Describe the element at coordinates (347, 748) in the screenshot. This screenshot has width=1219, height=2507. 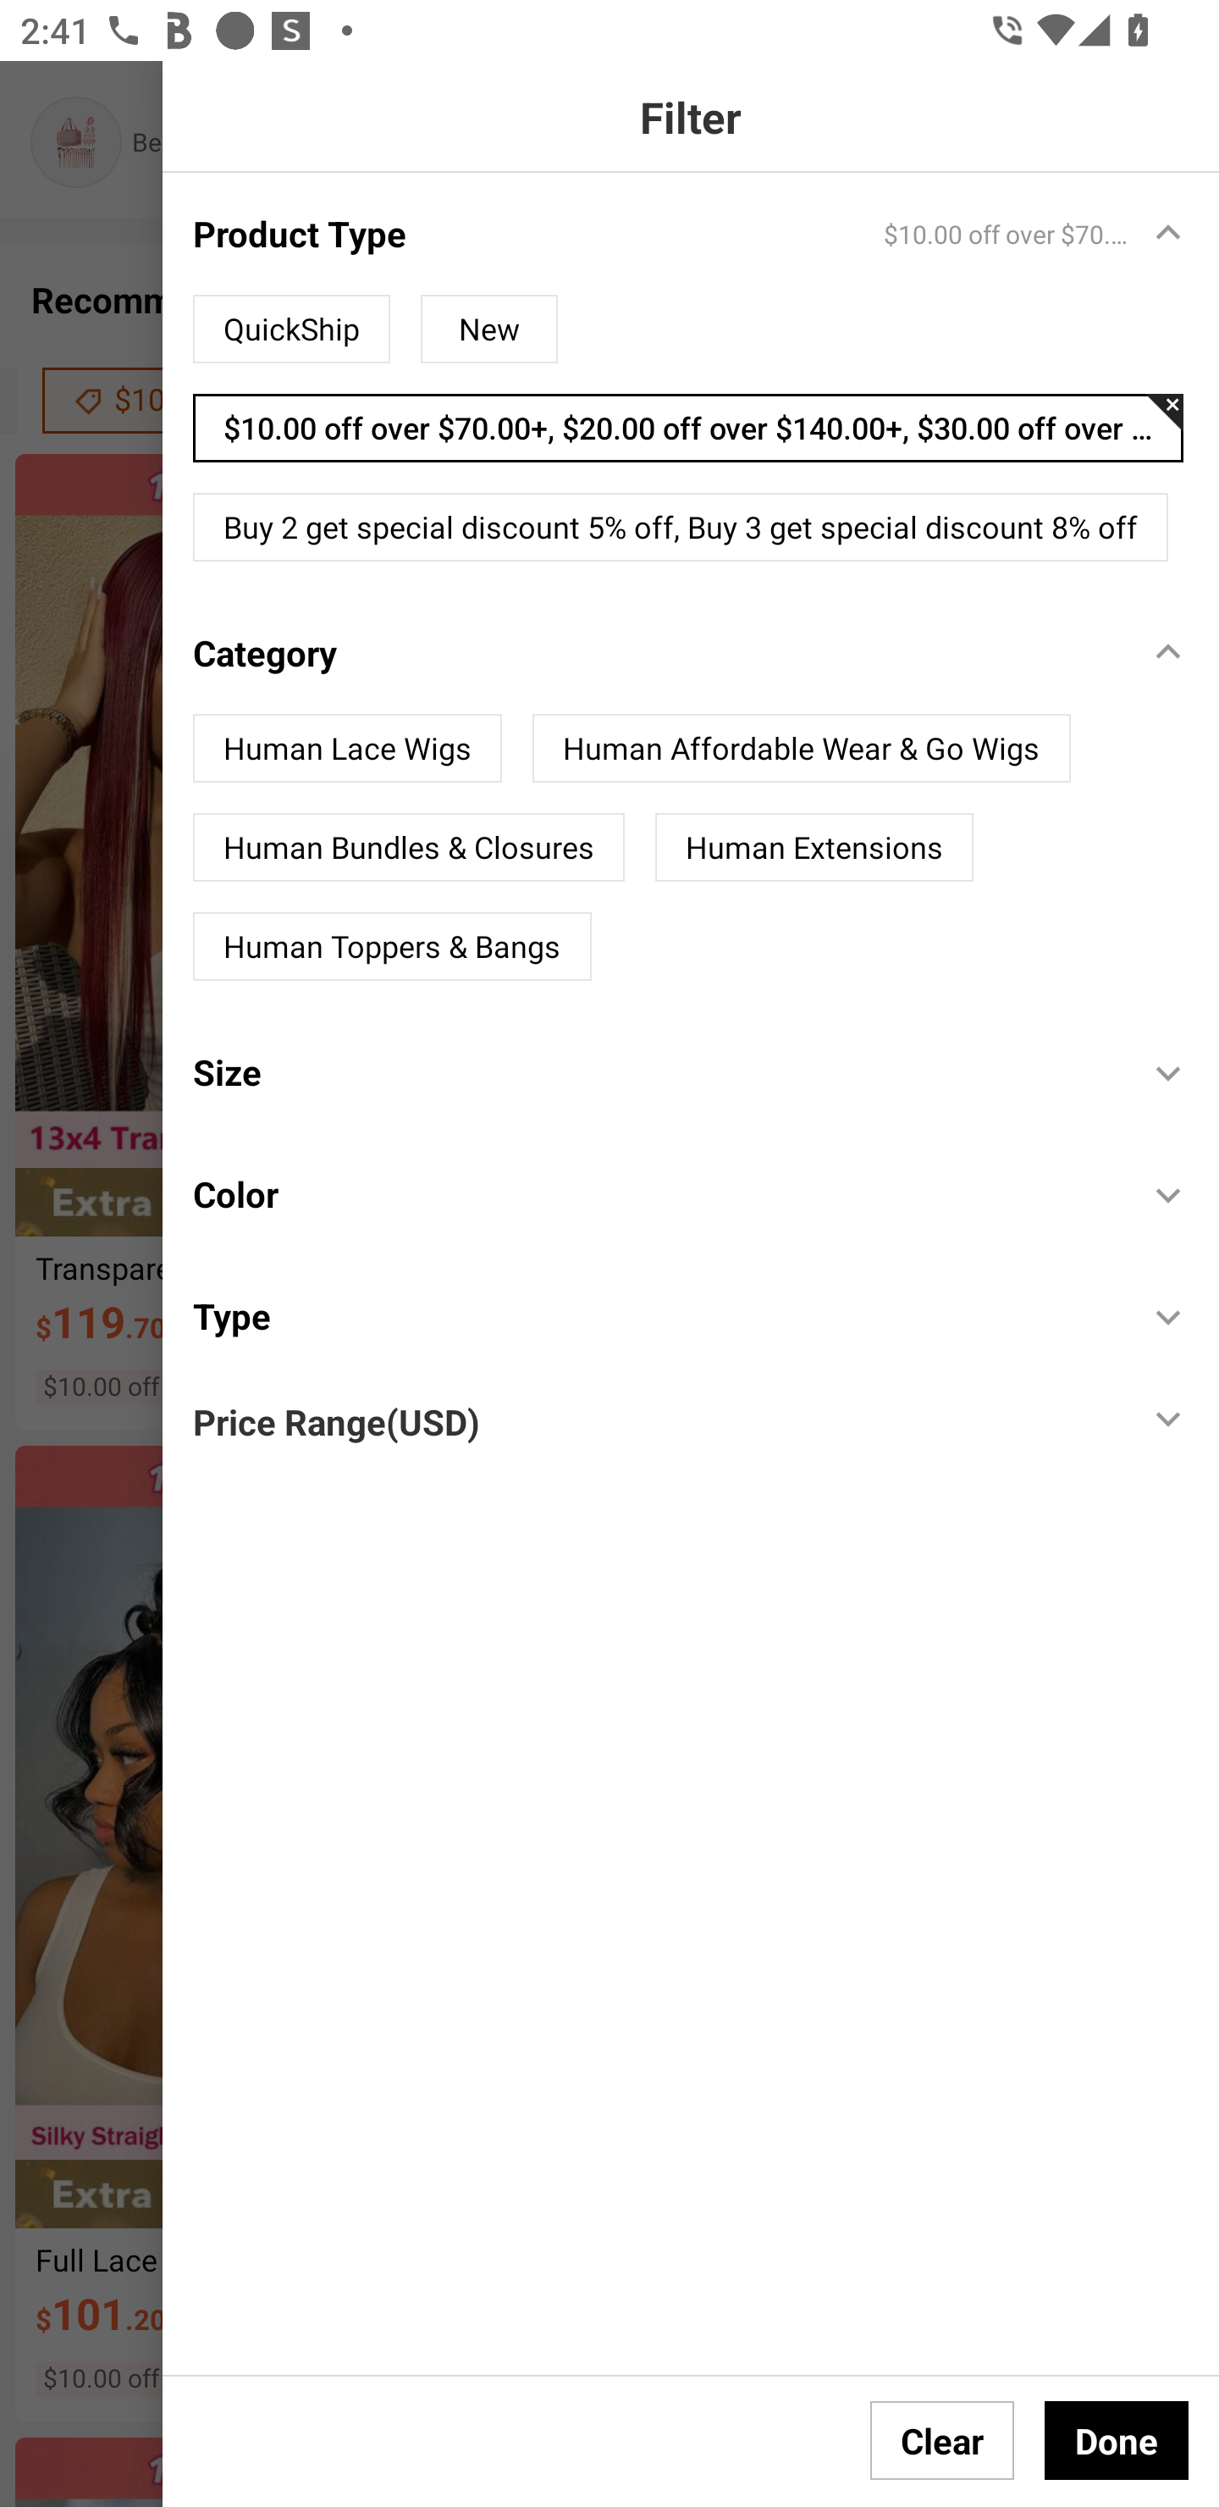
I see `Human Lace Wigs` at that location.